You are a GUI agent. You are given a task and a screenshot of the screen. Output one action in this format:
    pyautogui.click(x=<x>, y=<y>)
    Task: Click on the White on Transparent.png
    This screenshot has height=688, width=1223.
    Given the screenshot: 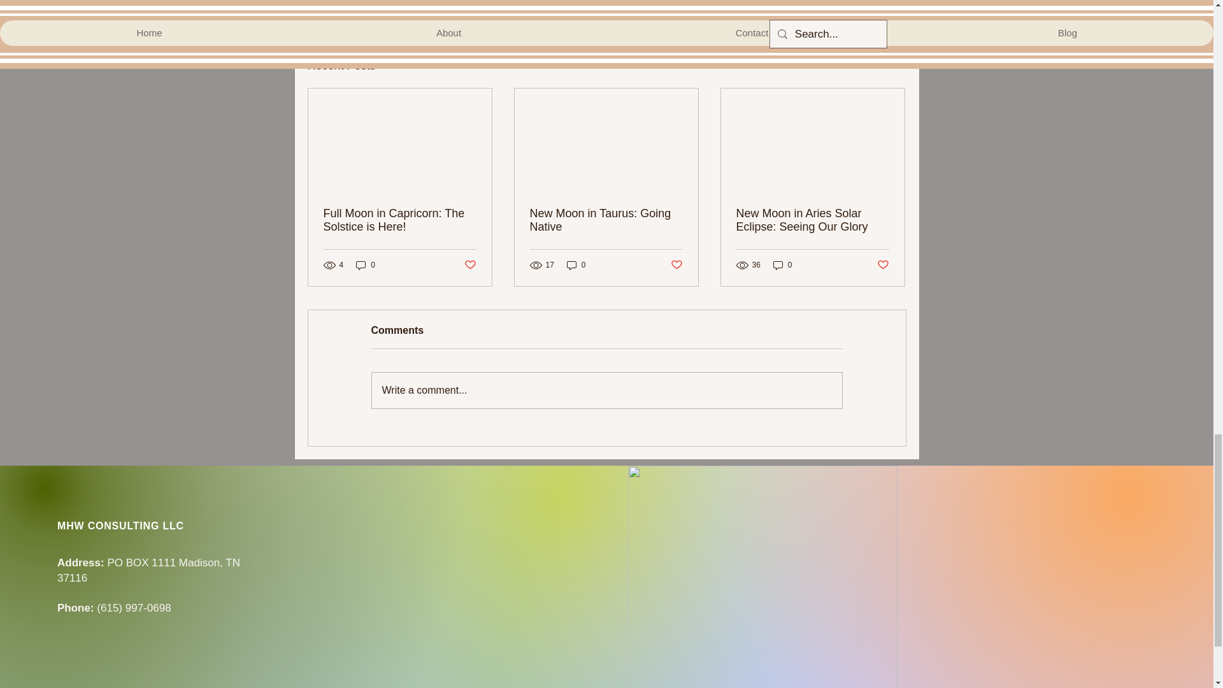 What is the action you would take?
    pyautogui.click(x=763, y=577)
    